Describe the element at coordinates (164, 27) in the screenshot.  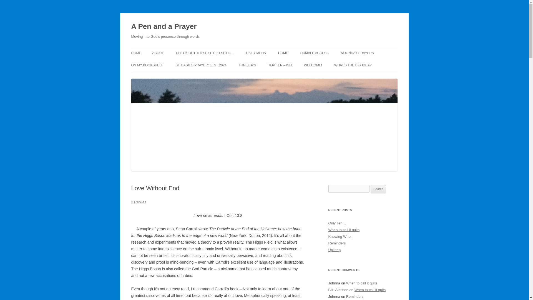
I see `A Pen and a Prayer` at that location.